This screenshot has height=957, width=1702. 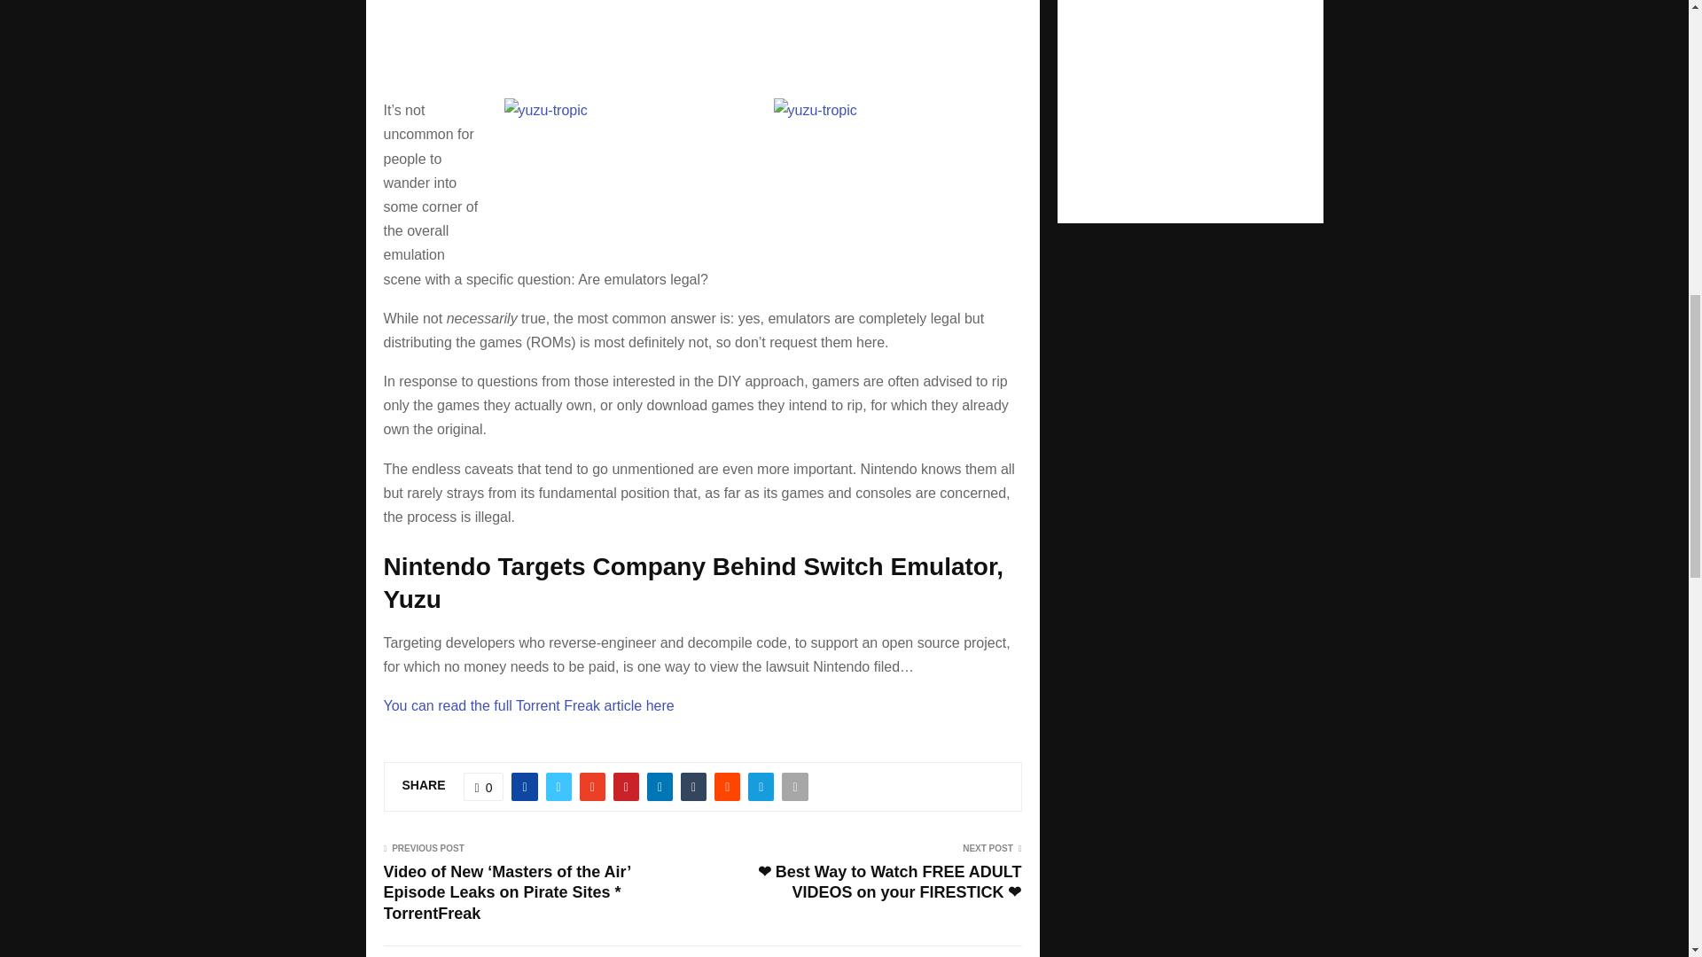 What do you see at coordinates (702, 27) in the screenshot?
I see `Advertisement` at bounding box center [702, 27].